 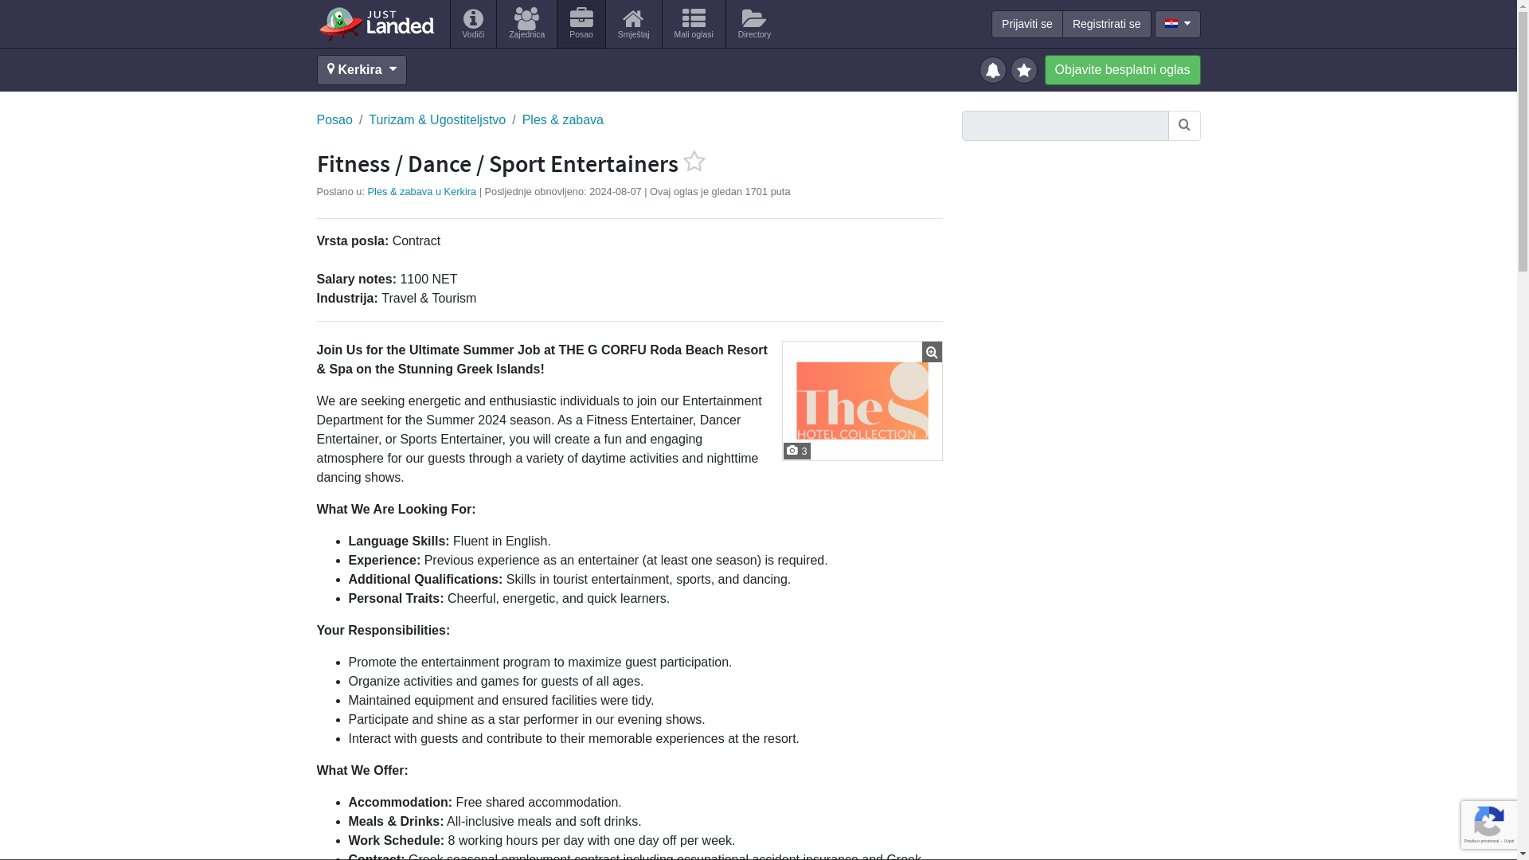 I want to click on Zajednica u Kerkira, so click(x=526, y=24).